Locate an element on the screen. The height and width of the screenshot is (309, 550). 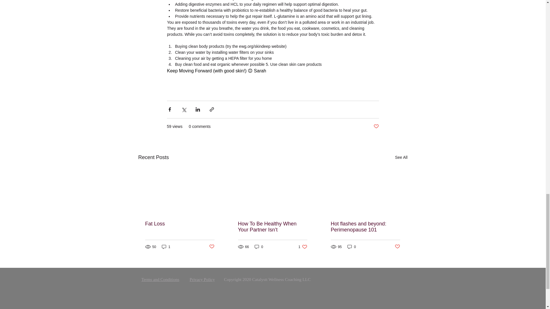
See All is located at coordinates (401, 157).